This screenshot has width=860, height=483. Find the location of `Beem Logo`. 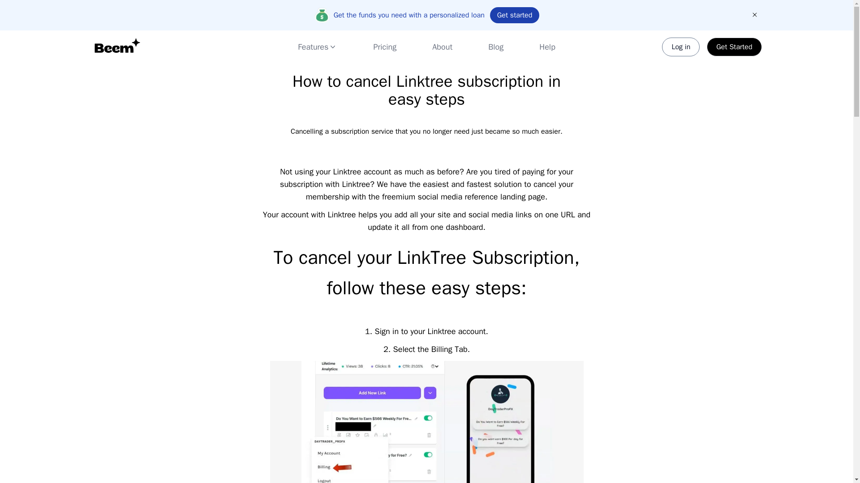

Beem Logo is located at coordinates (116, 47).